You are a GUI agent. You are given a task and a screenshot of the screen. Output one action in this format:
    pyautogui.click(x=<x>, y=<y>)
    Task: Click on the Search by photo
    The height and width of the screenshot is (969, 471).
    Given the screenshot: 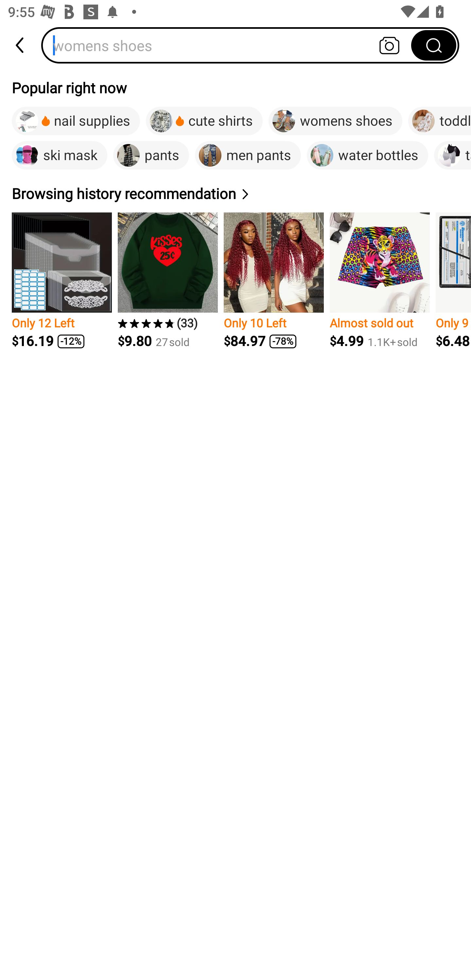 What is the action you would take?
    pyautogui.click(x=389, y=45)
    